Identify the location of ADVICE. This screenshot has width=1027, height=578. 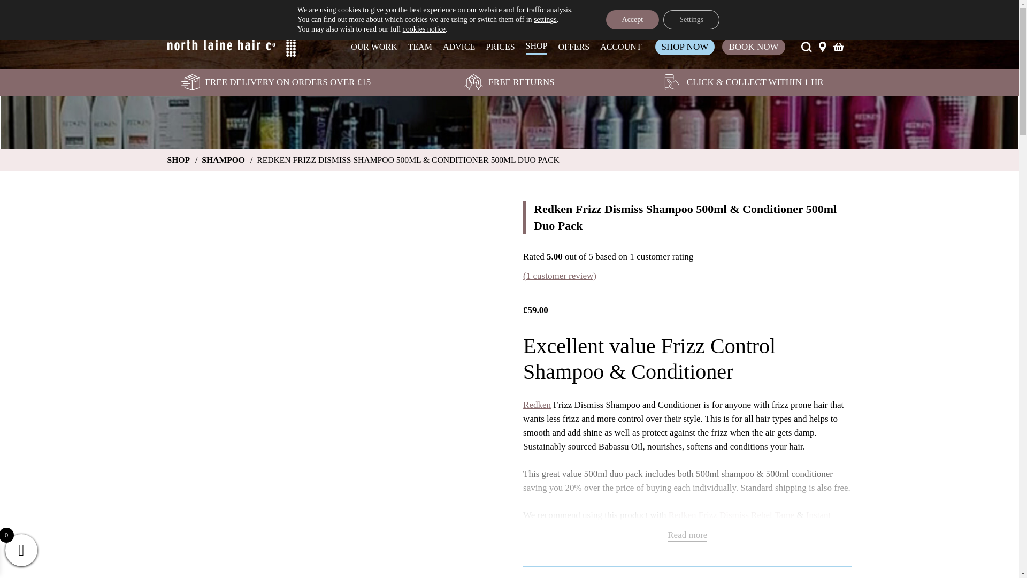
(458, 47).